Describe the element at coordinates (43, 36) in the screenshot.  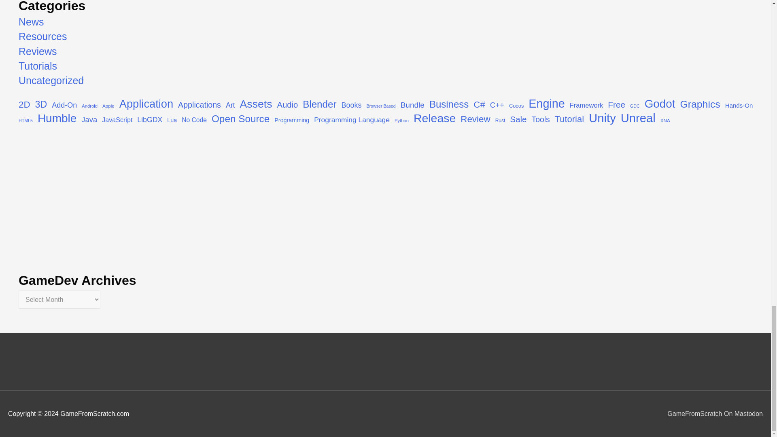
I see `Resources` at that location.